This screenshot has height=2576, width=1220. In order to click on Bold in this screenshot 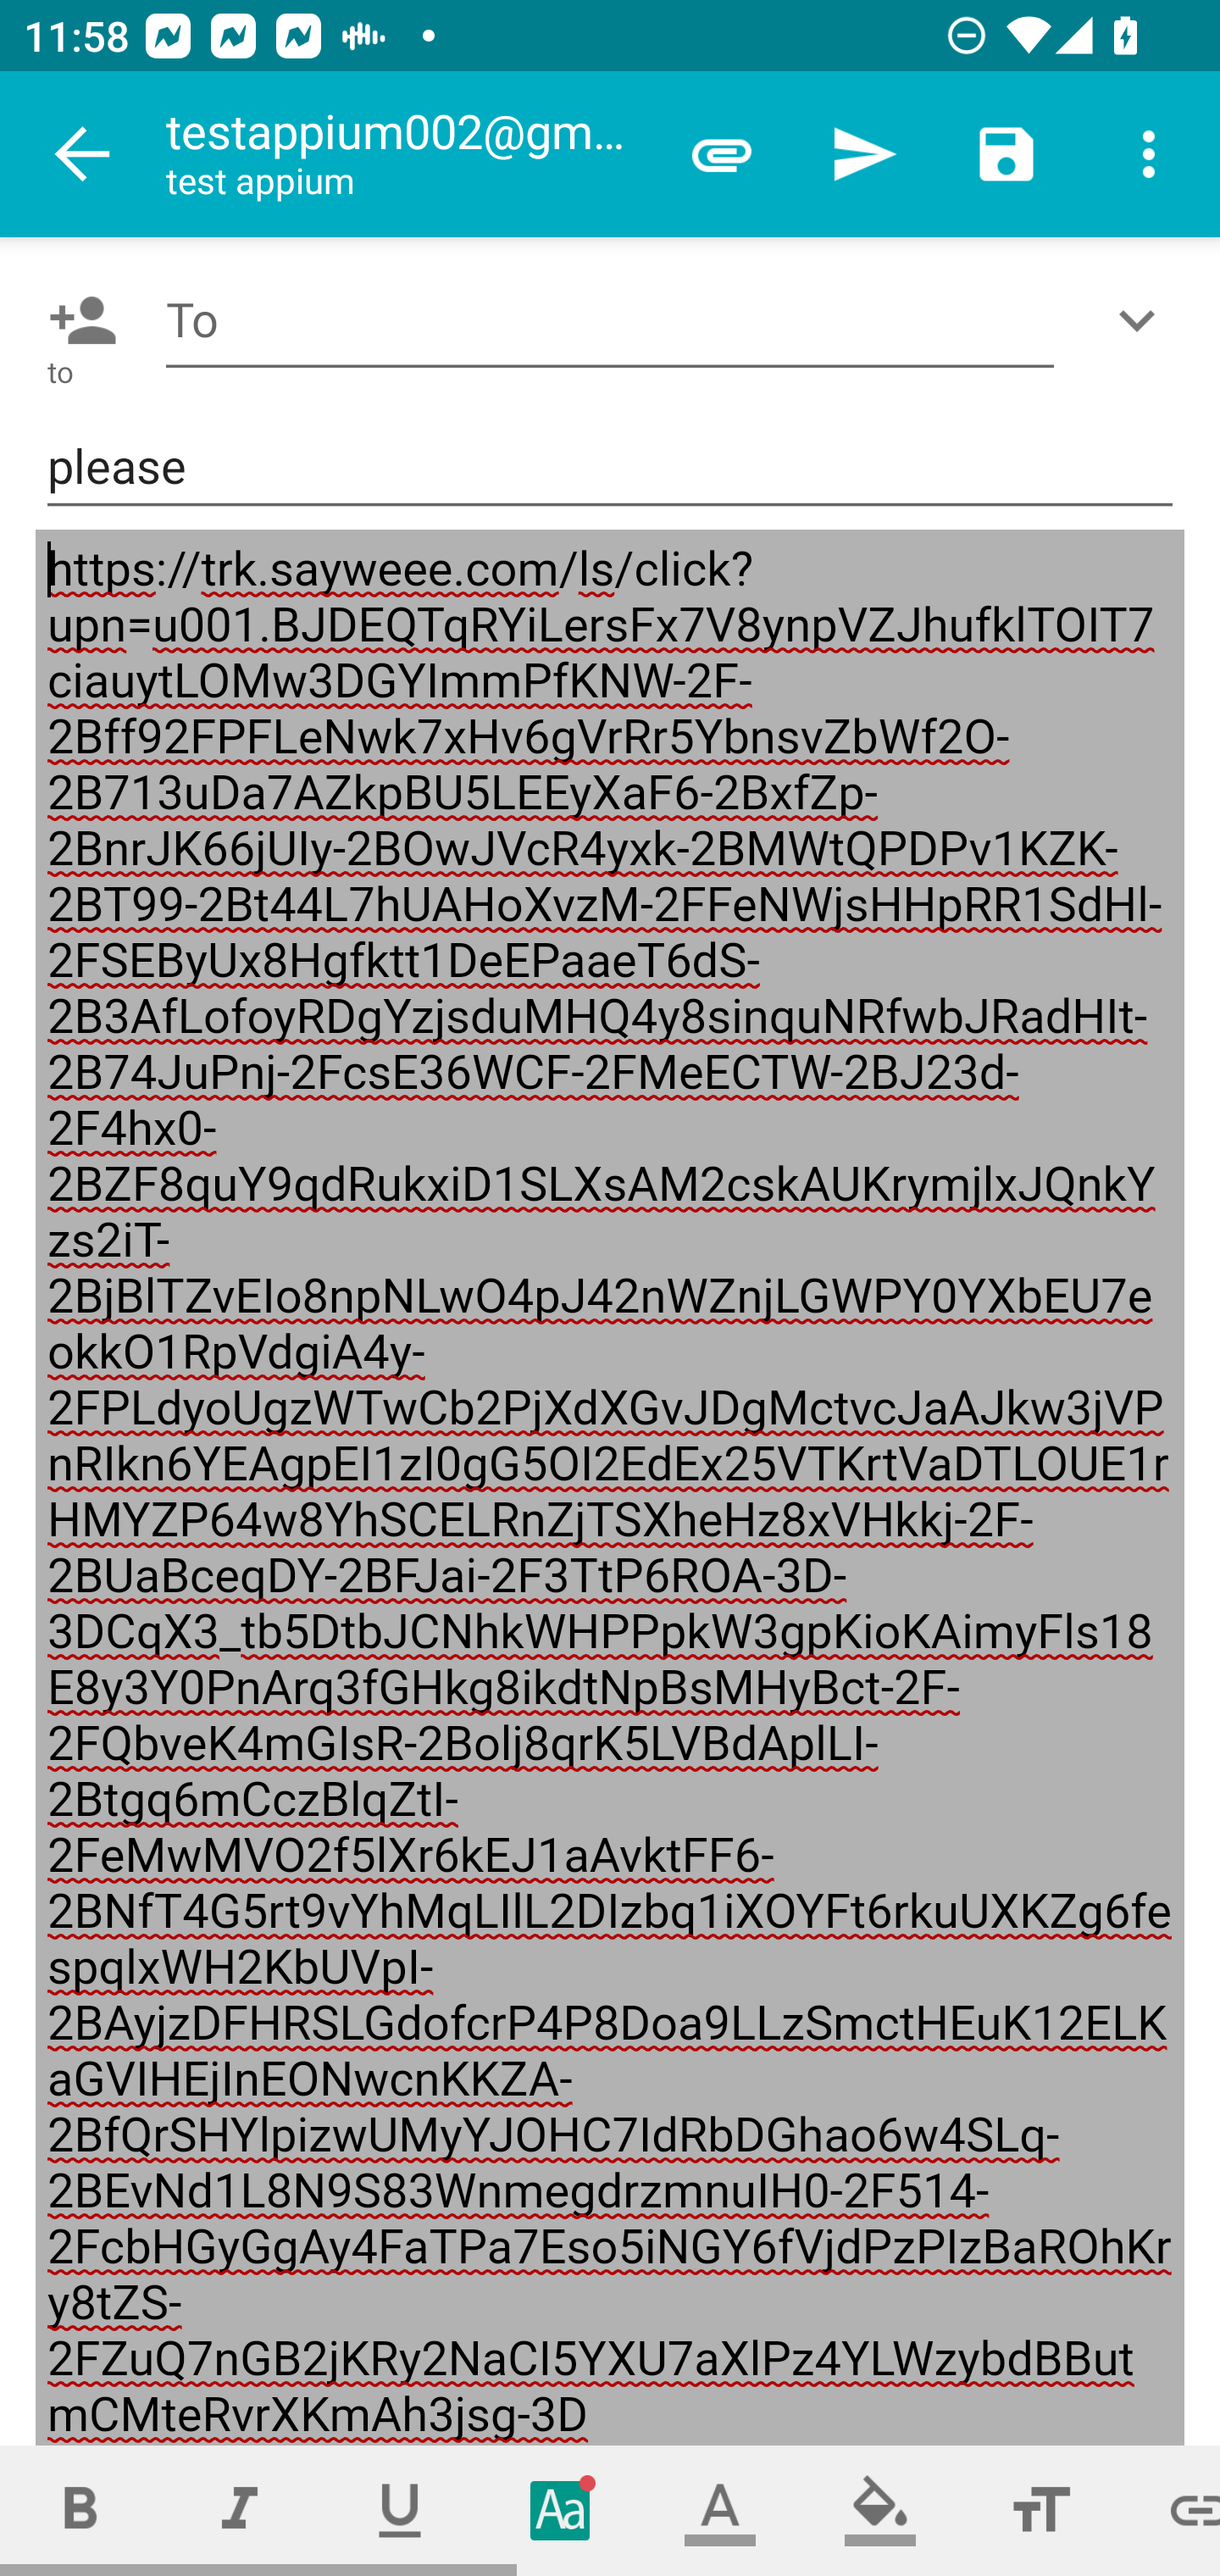, I will do `click(80, 2510)`.